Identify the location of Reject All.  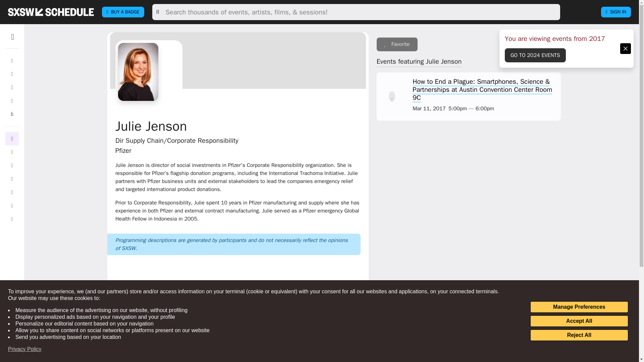
(579, 335).